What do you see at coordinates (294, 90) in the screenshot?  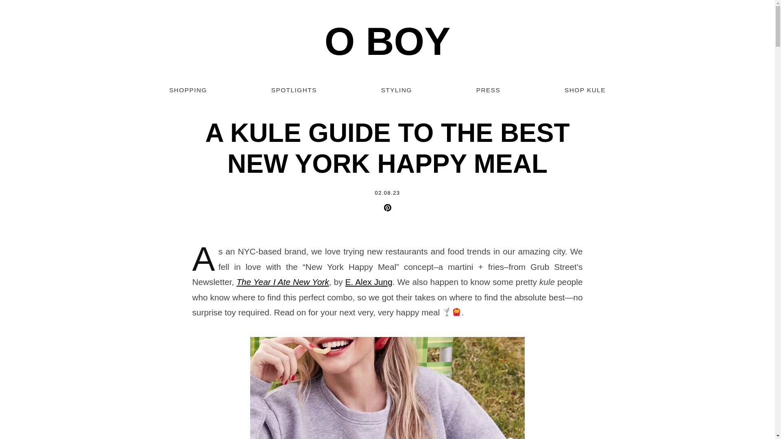 I see `SPOTLIGHTS` at bounding box center [294, 90].